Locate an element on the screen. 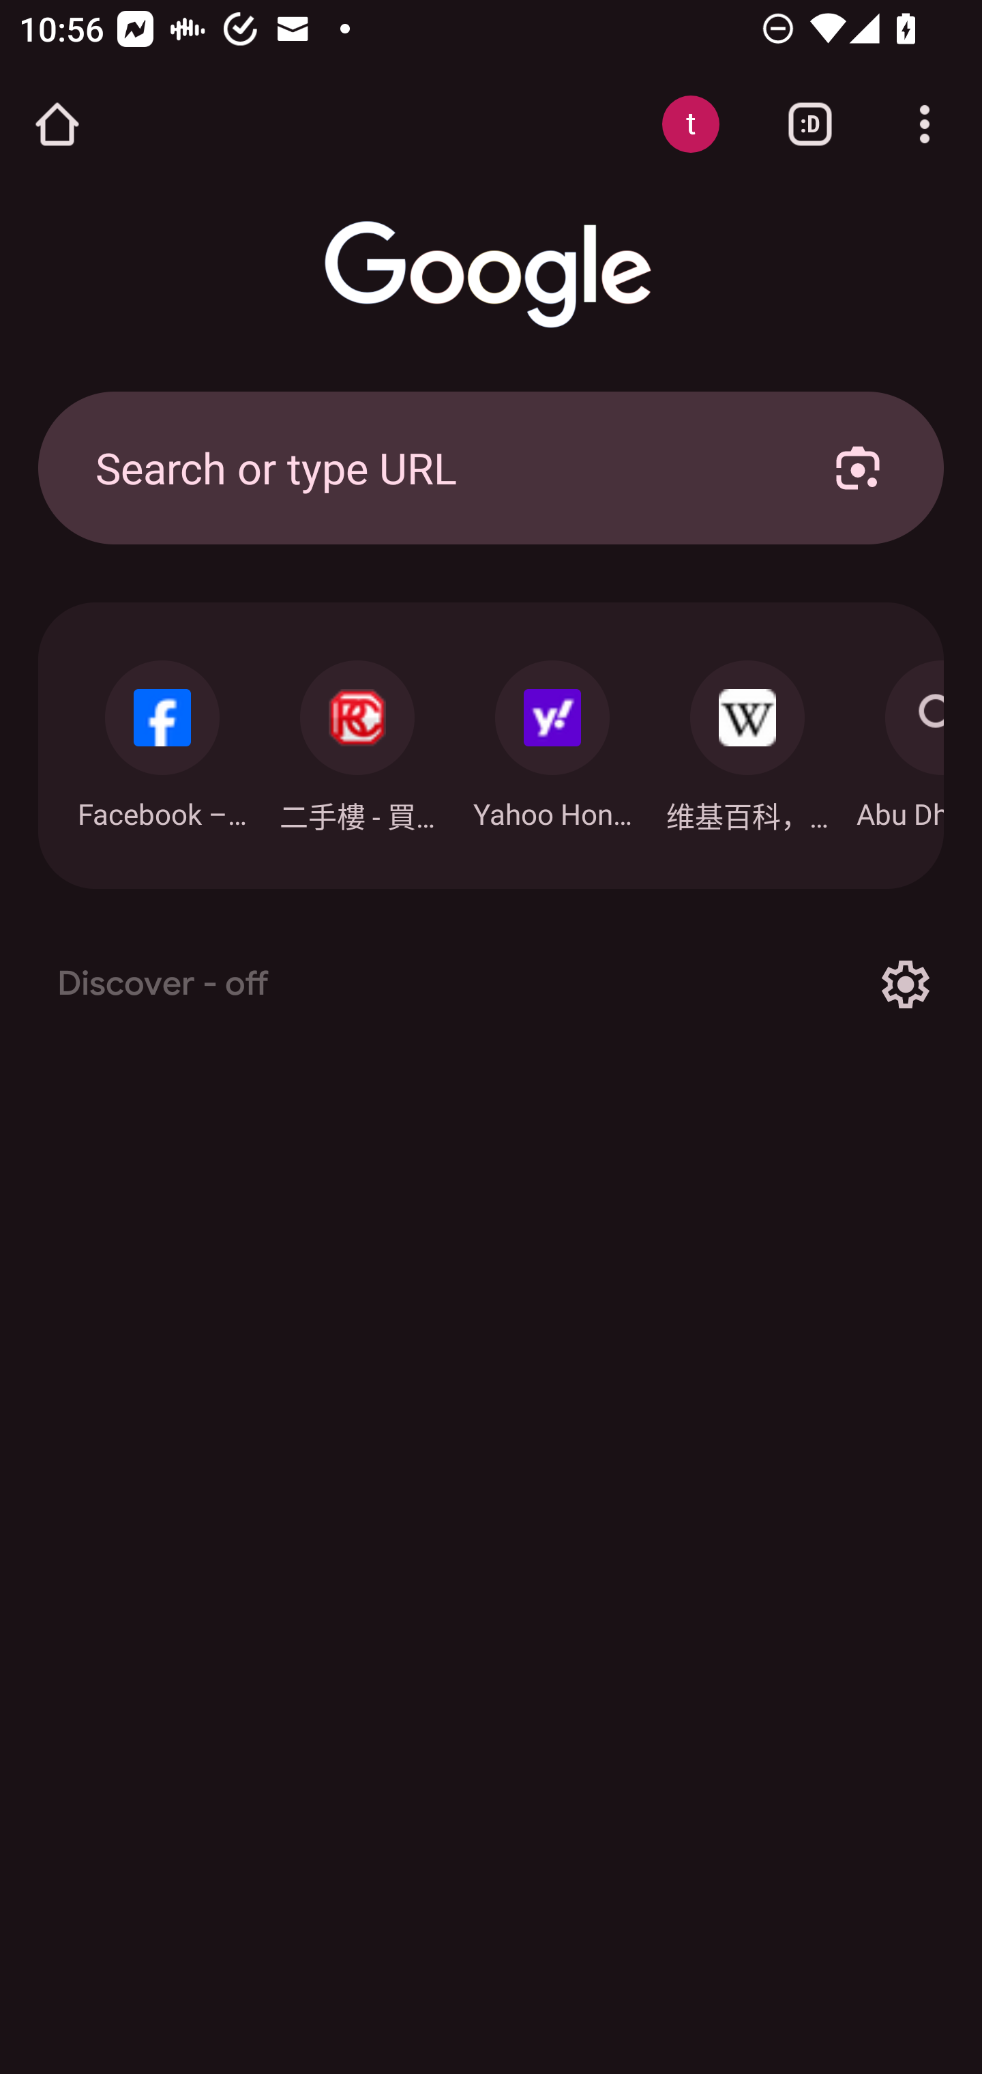 The height and width of the screenshot is (2074, 982). Customize and control Google Chrome is located at coordinates (925, 124).